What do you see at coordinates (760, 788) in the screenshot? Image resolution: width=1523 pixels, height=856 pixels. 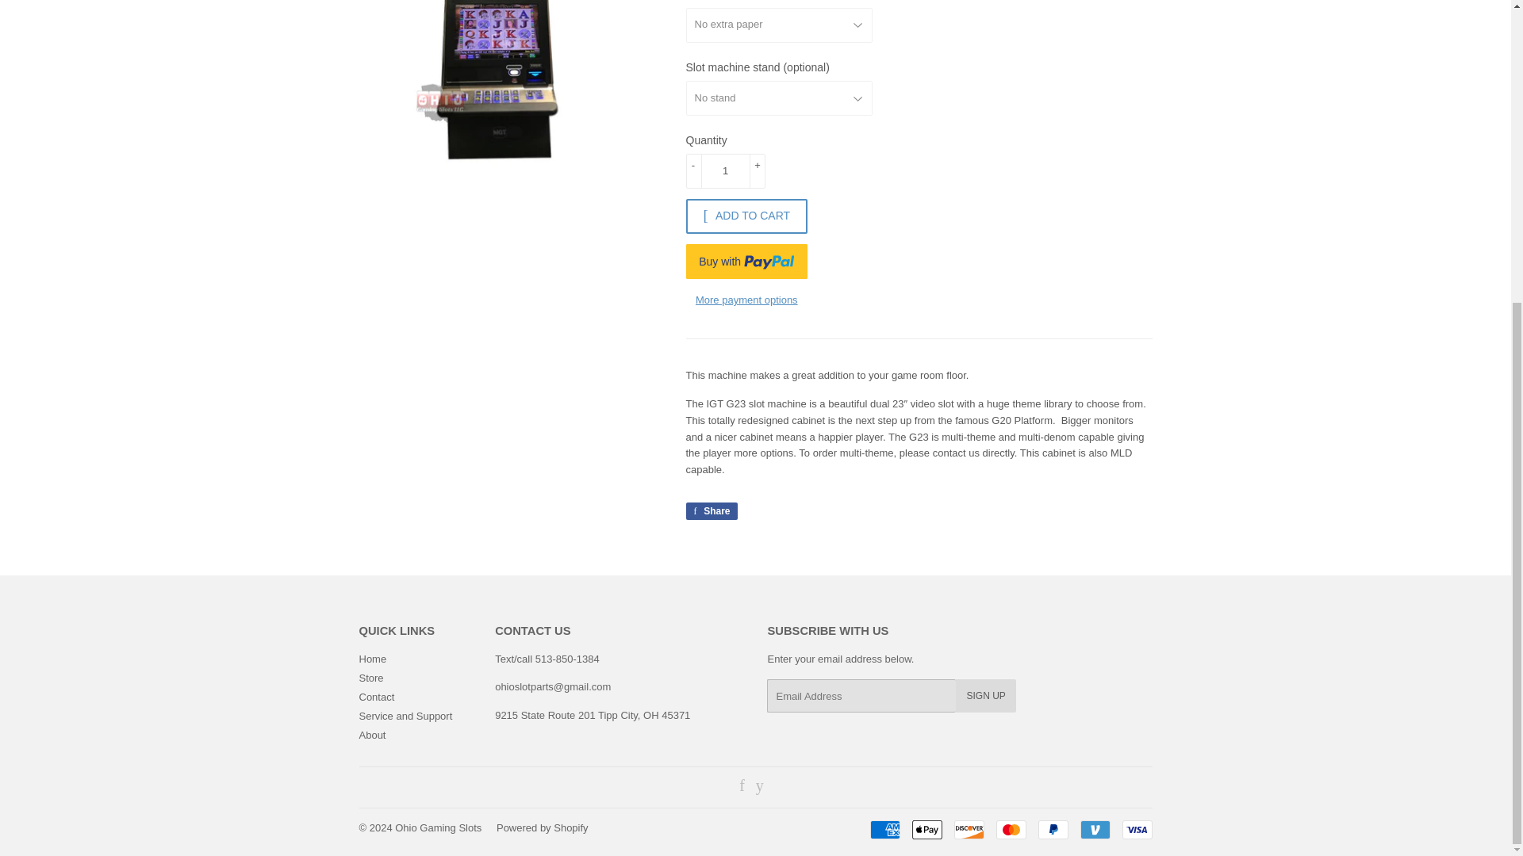 I see `Ohio Gaming Slots on YouTube` at bounding box center [760, 788].